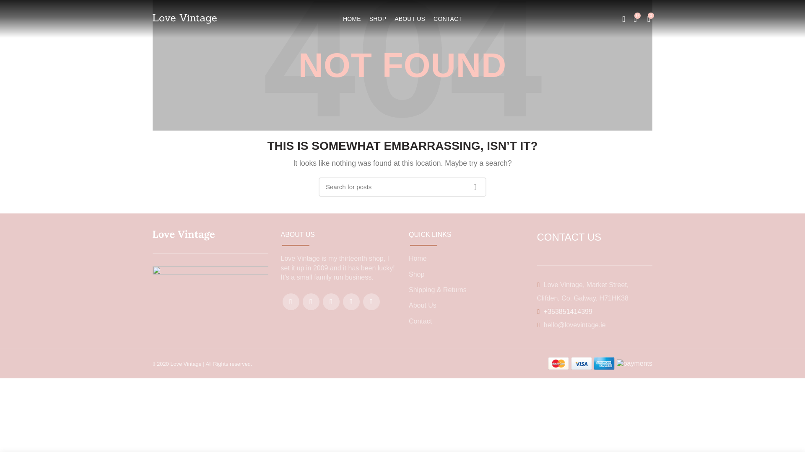 The image size is (805, 452). What do you see at coordinates (447, 18) in the screenshot?
I see `CONTACT` at bounding box center [447, 18].